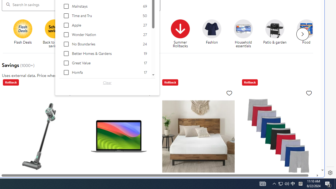 This screenshot has height=189, width=336. I want to click on Get it today, so click(151, 34).